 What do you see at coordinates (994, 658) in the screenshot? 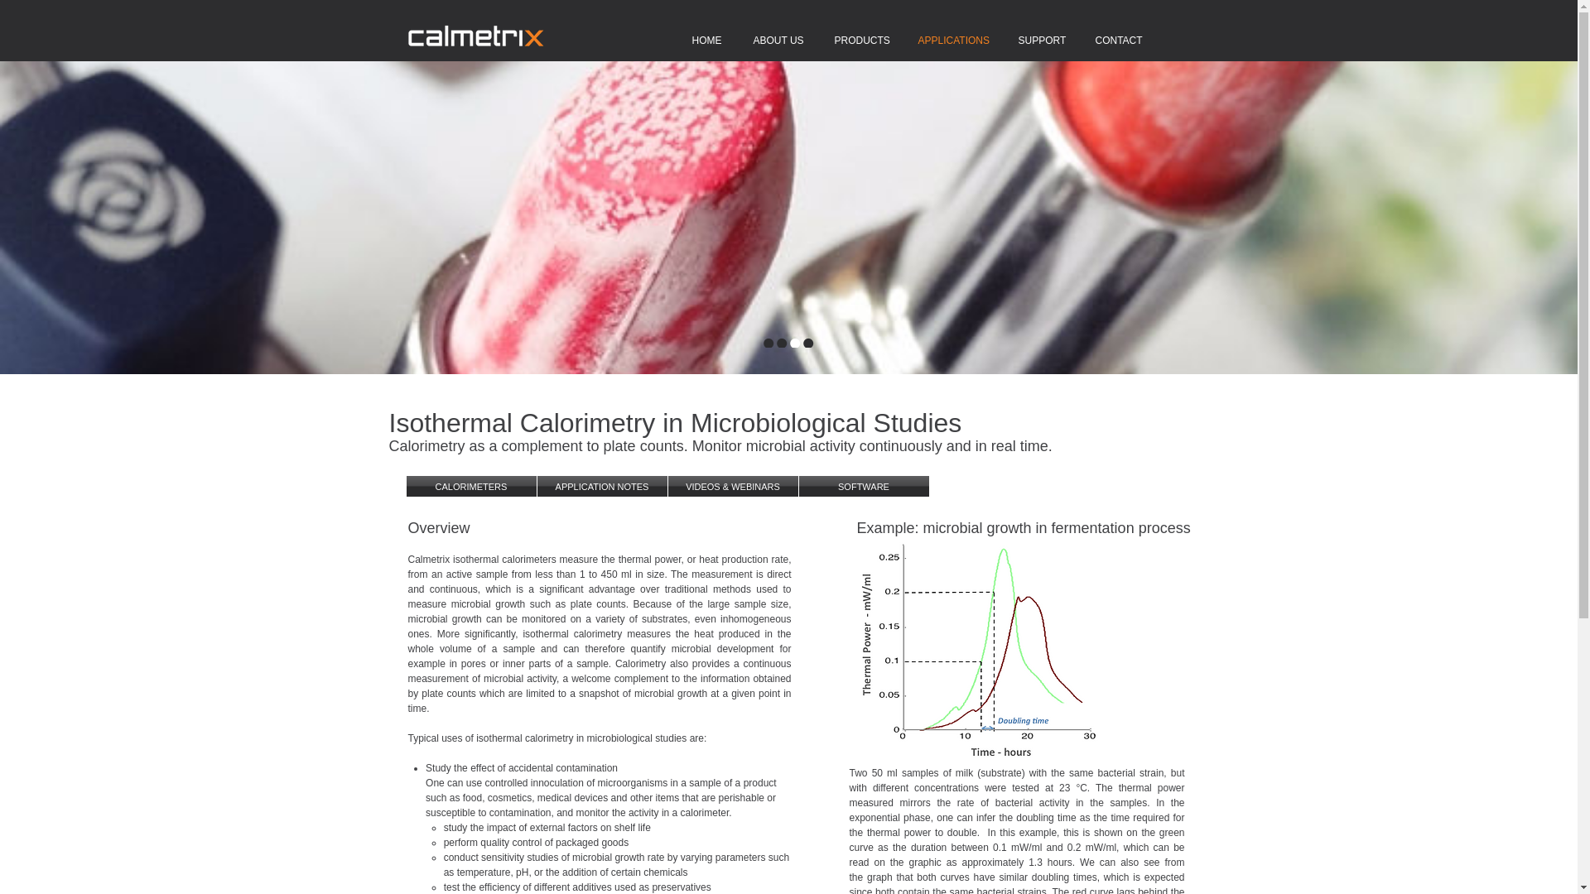
I see `Slide1.png` at bounding box center [994, 658].